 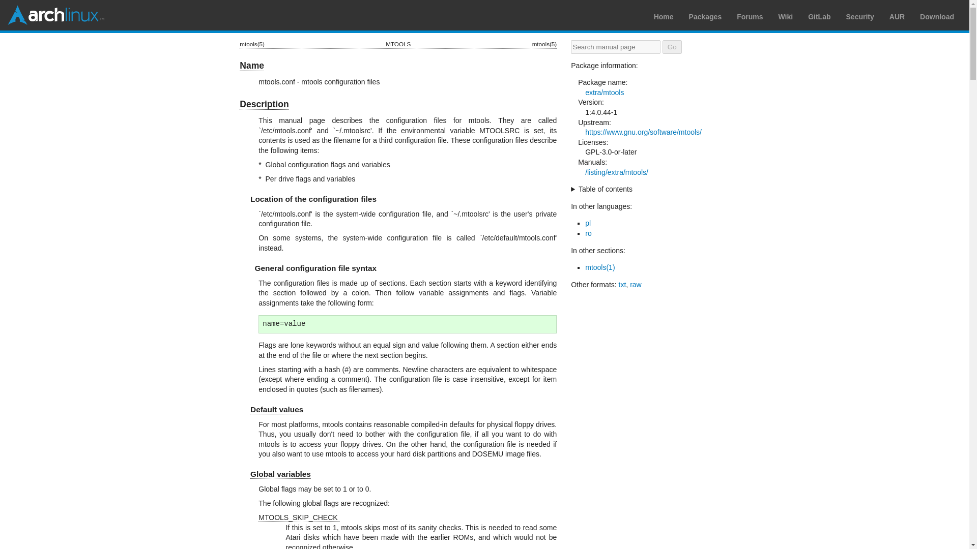 I want to click on Community documentation, so click(x=786, y=16).